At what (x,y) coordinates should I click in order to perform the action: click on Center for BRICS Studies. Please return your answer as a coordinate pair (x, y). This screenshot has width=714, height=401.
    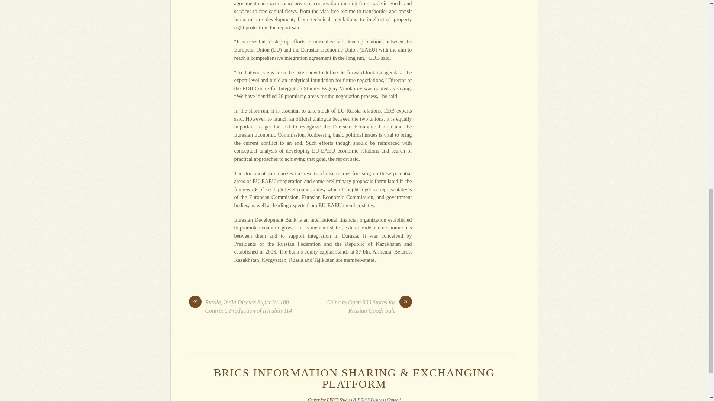
    Looking at the image, I should click on (329, 400).